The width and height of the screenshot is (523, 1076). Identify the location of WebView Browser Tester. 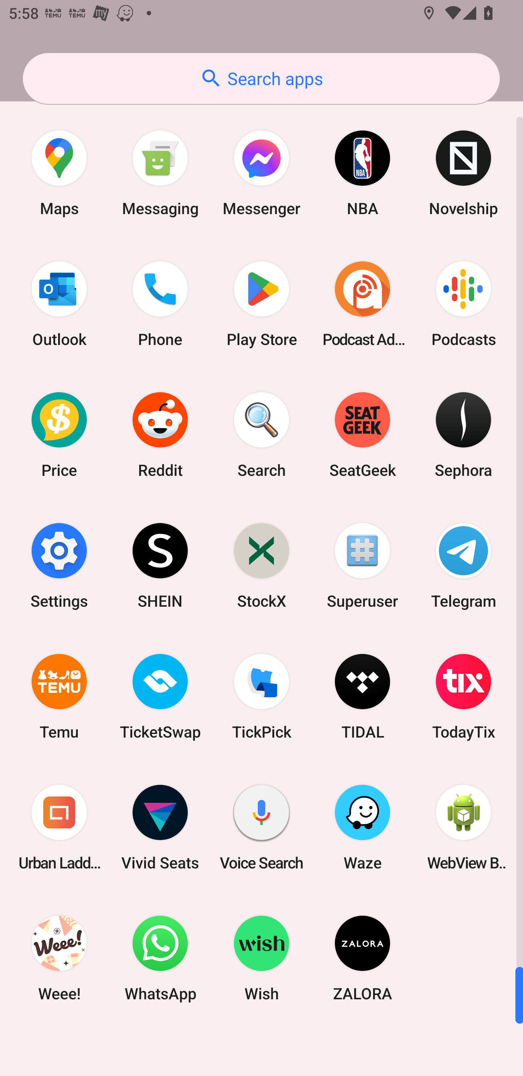
(463, 827).